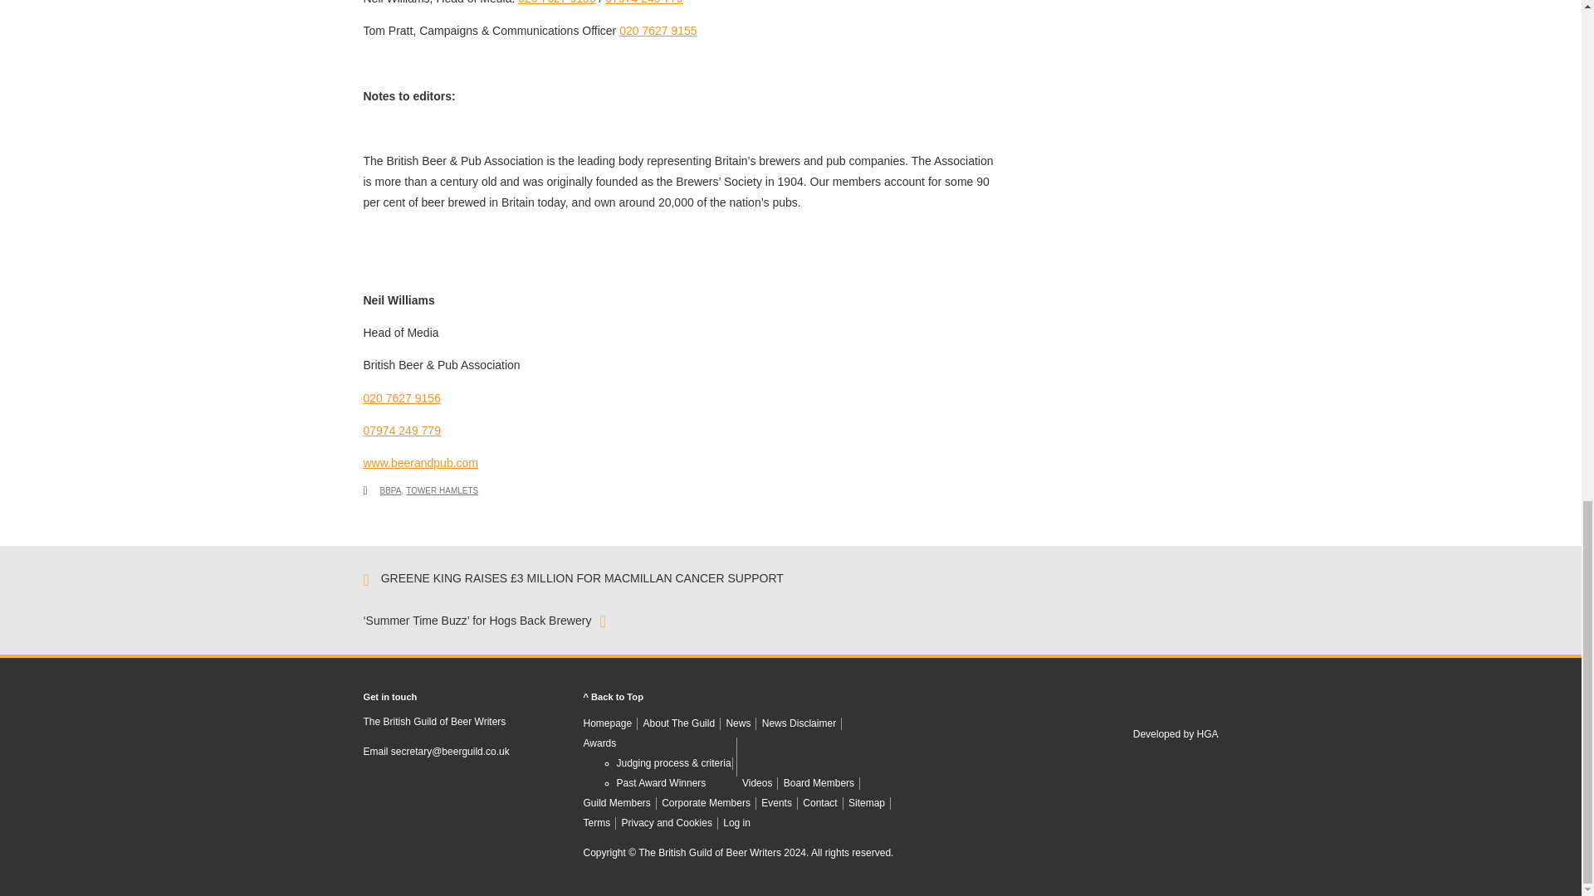  Describe the element at coordinates (556, 2) in the screenshot. I see `020 7627 9156` at that location.